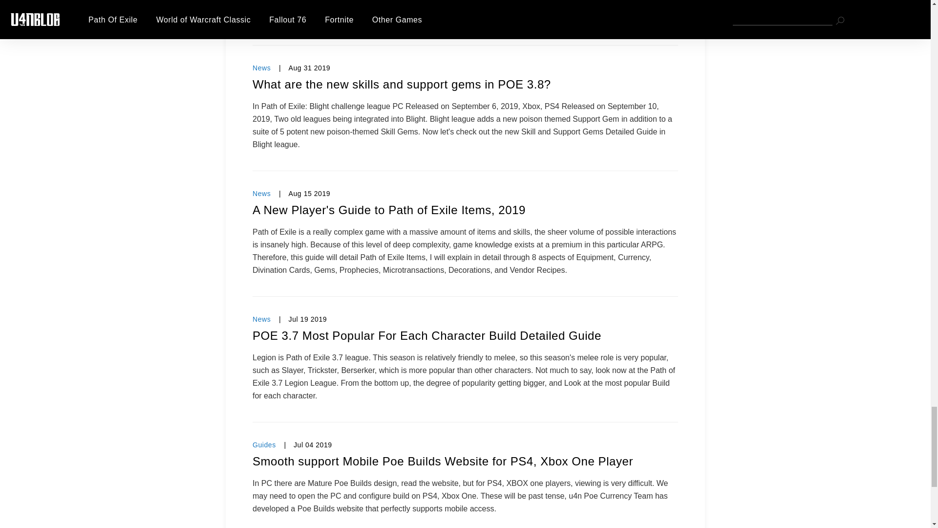 This screenshot has width=938, height=528. What do you see at coordinates (465, 210) in the screenshot?
I see `A New Player's Guide to Path of Exile Items, 2019` at bounding box center [465, 210].